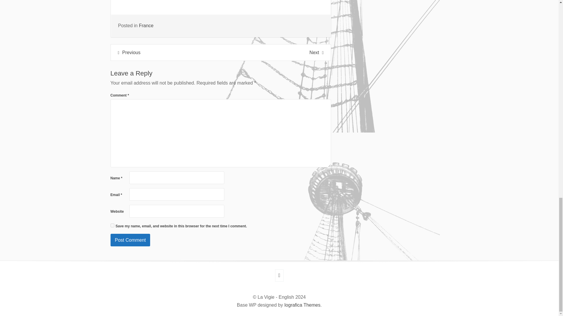  I want to click on Post Comment, so click(130, 240).